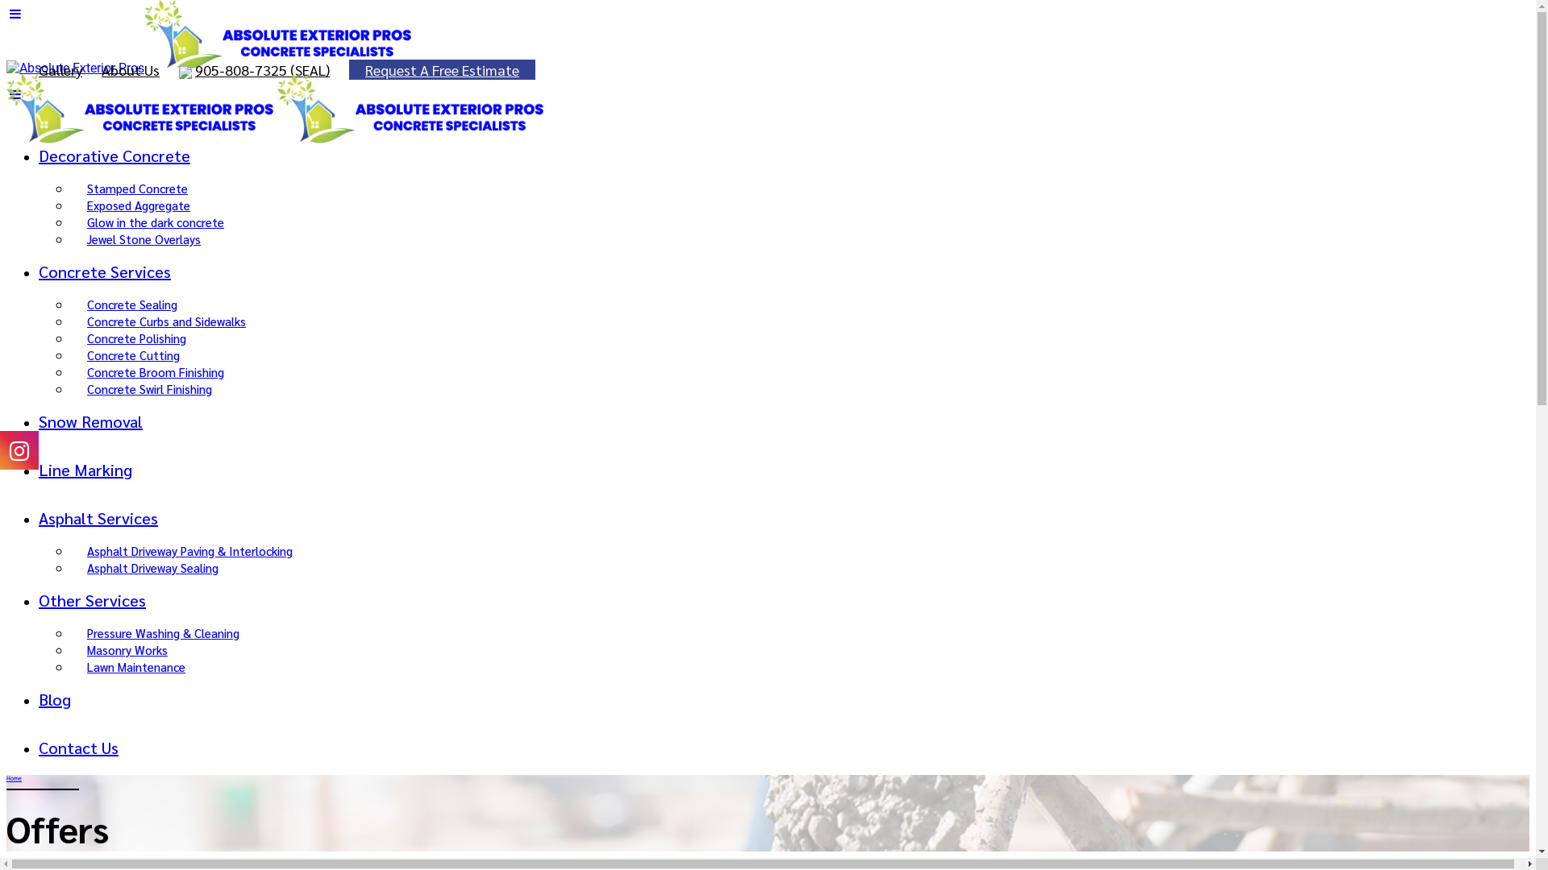  What do you see at coordinates (190, 551) in the screenshot?
I see `Asphalt Driveway Paving & Interlocking` at bounding box center [190, 551].